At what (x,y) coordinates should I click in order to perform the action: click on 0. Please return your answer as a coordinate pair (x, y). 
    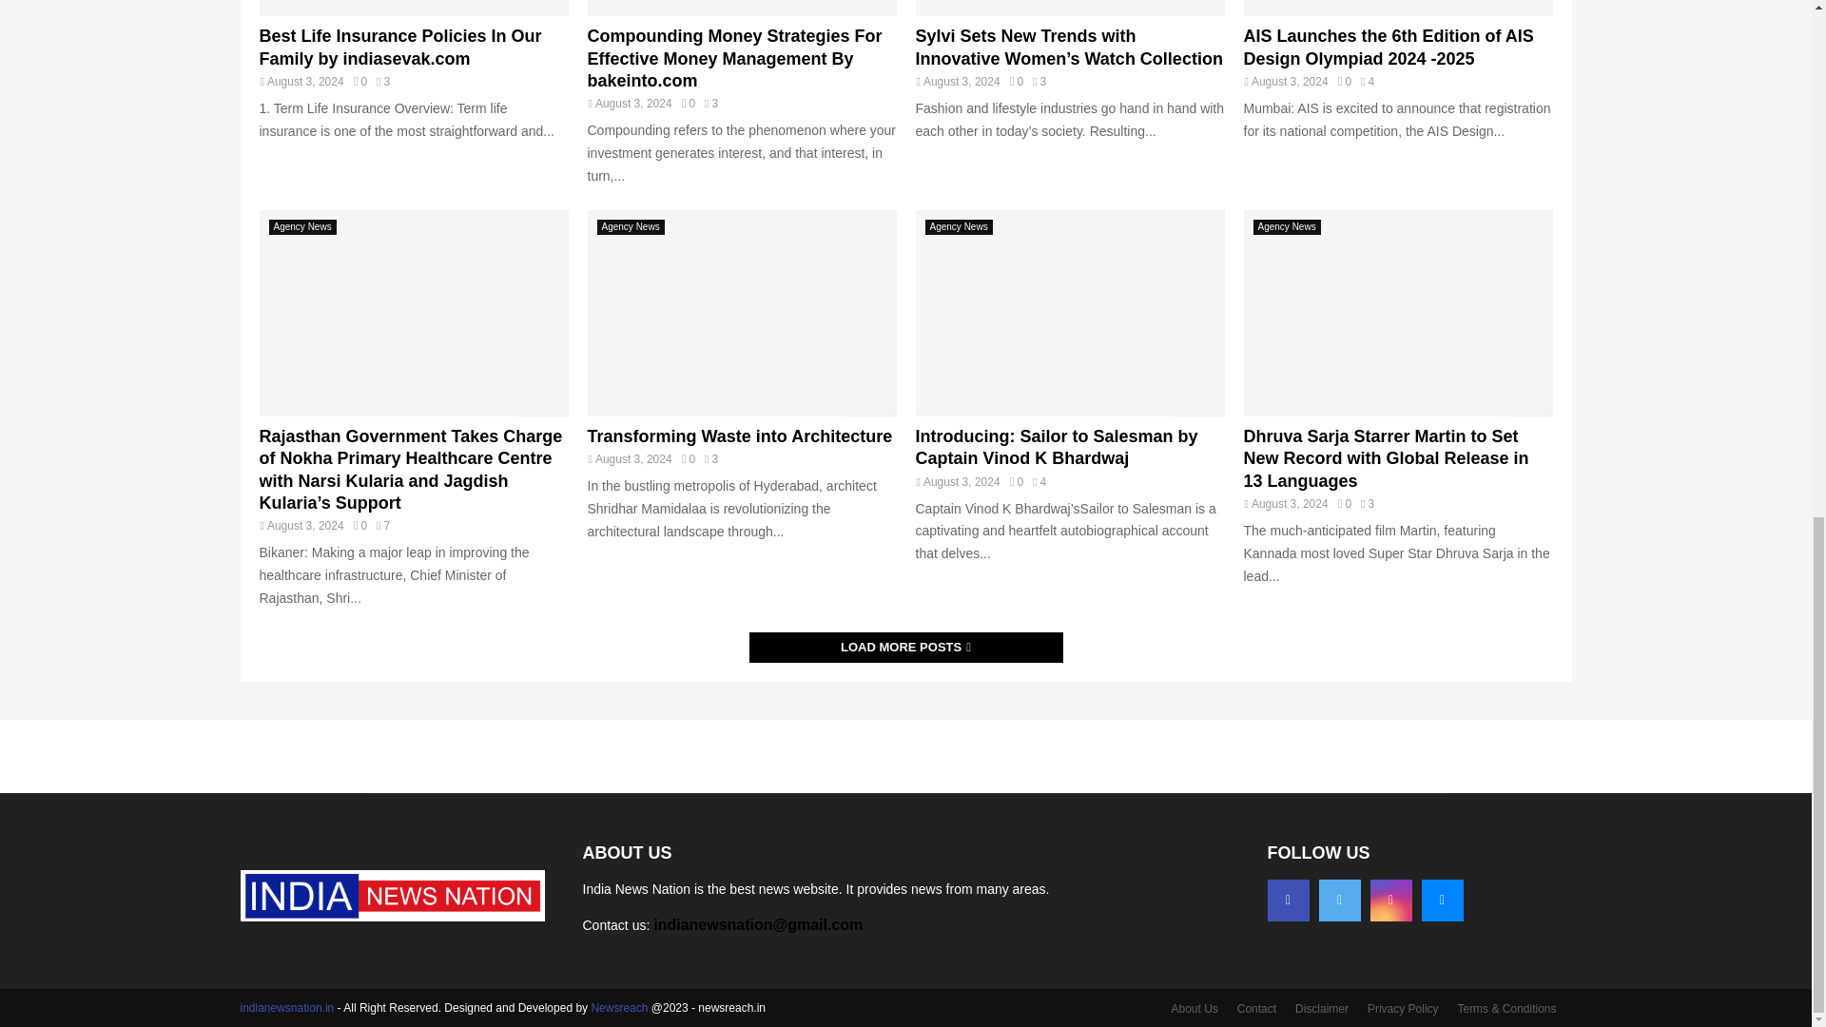
    Looking at the image, I should click on (359, 81).